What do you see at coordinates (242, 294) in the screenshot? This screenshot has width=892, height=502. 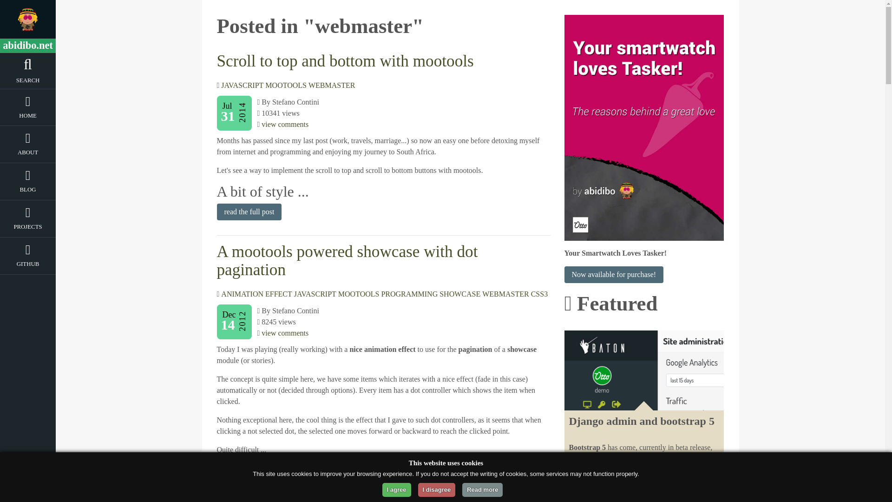 I see `ANIMATION` at bounding box center [242, 294].